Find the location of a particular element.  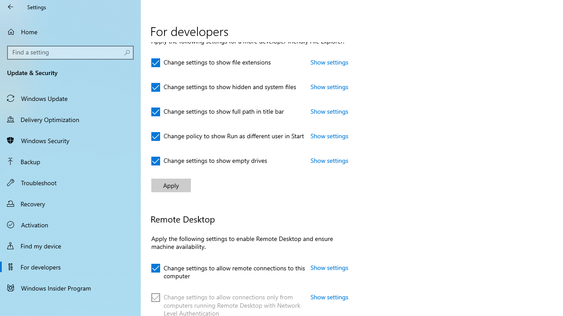

Windows Security is located at coordinates (70, 140).